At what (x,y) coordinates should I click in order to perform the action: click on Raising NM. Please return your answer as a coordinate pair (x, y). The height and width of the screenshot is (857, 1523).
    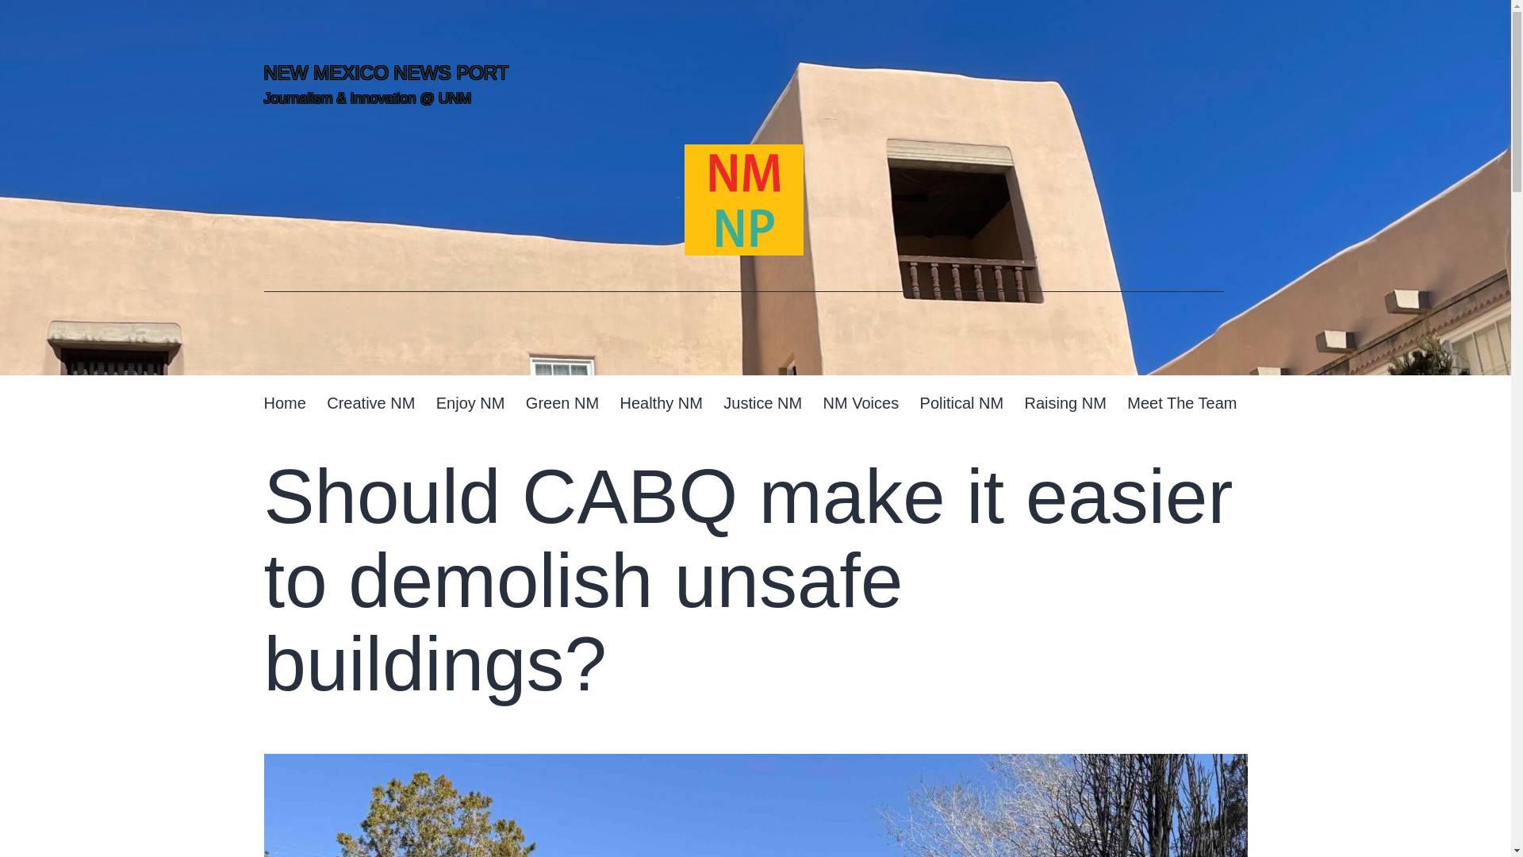
    Looking at the image, I should click on (1065, 403).